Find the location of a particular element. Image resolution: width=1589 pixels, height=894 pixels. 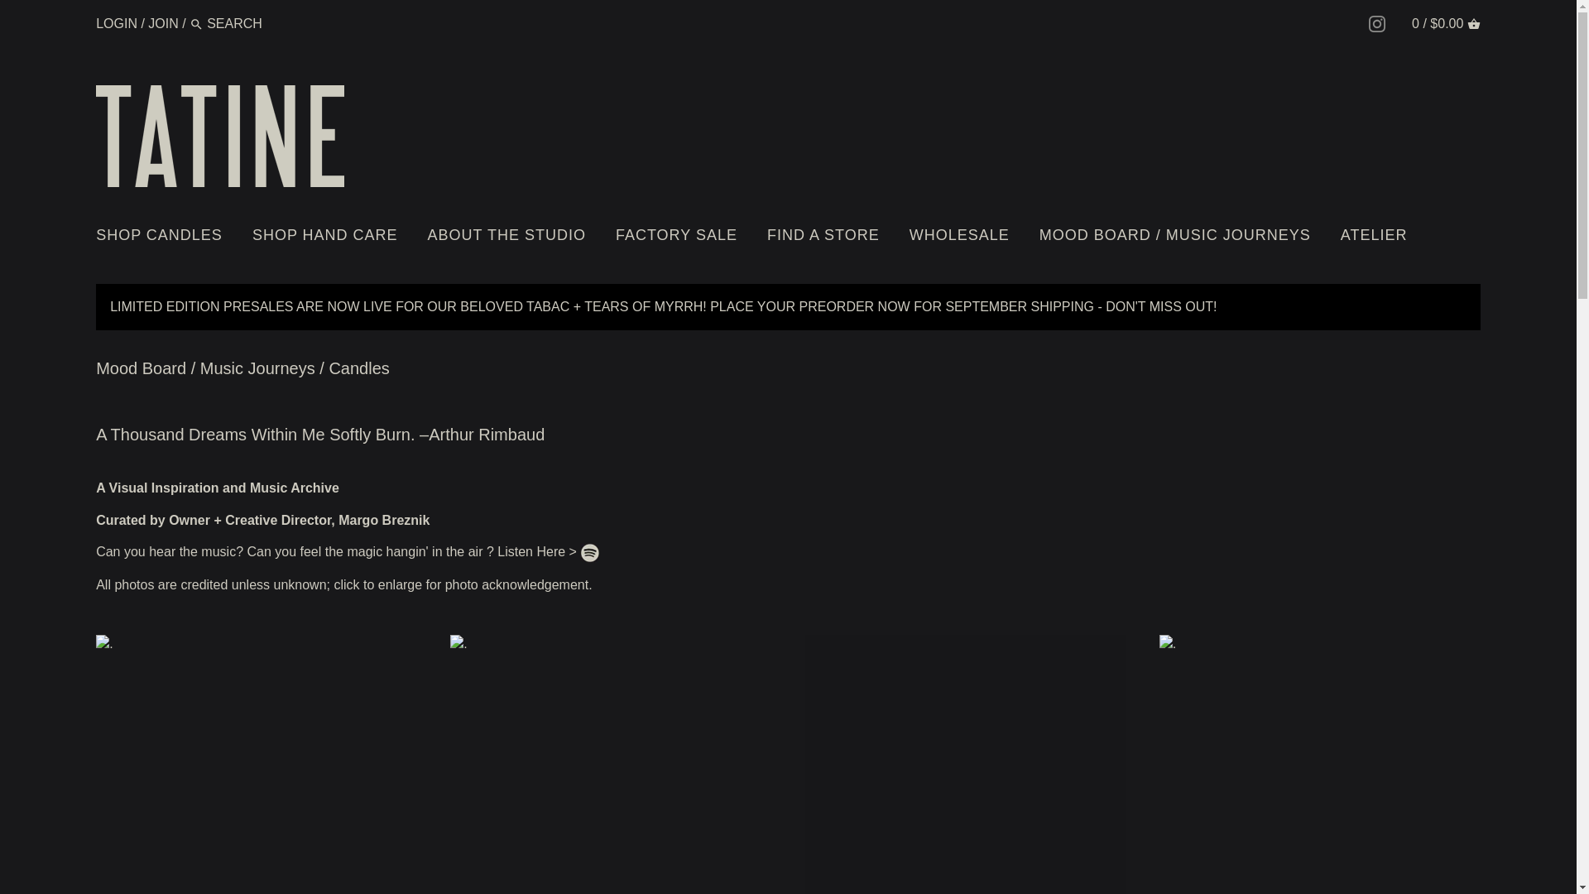

ABOUT THE STUDIO is located at coordinates (506, 238).